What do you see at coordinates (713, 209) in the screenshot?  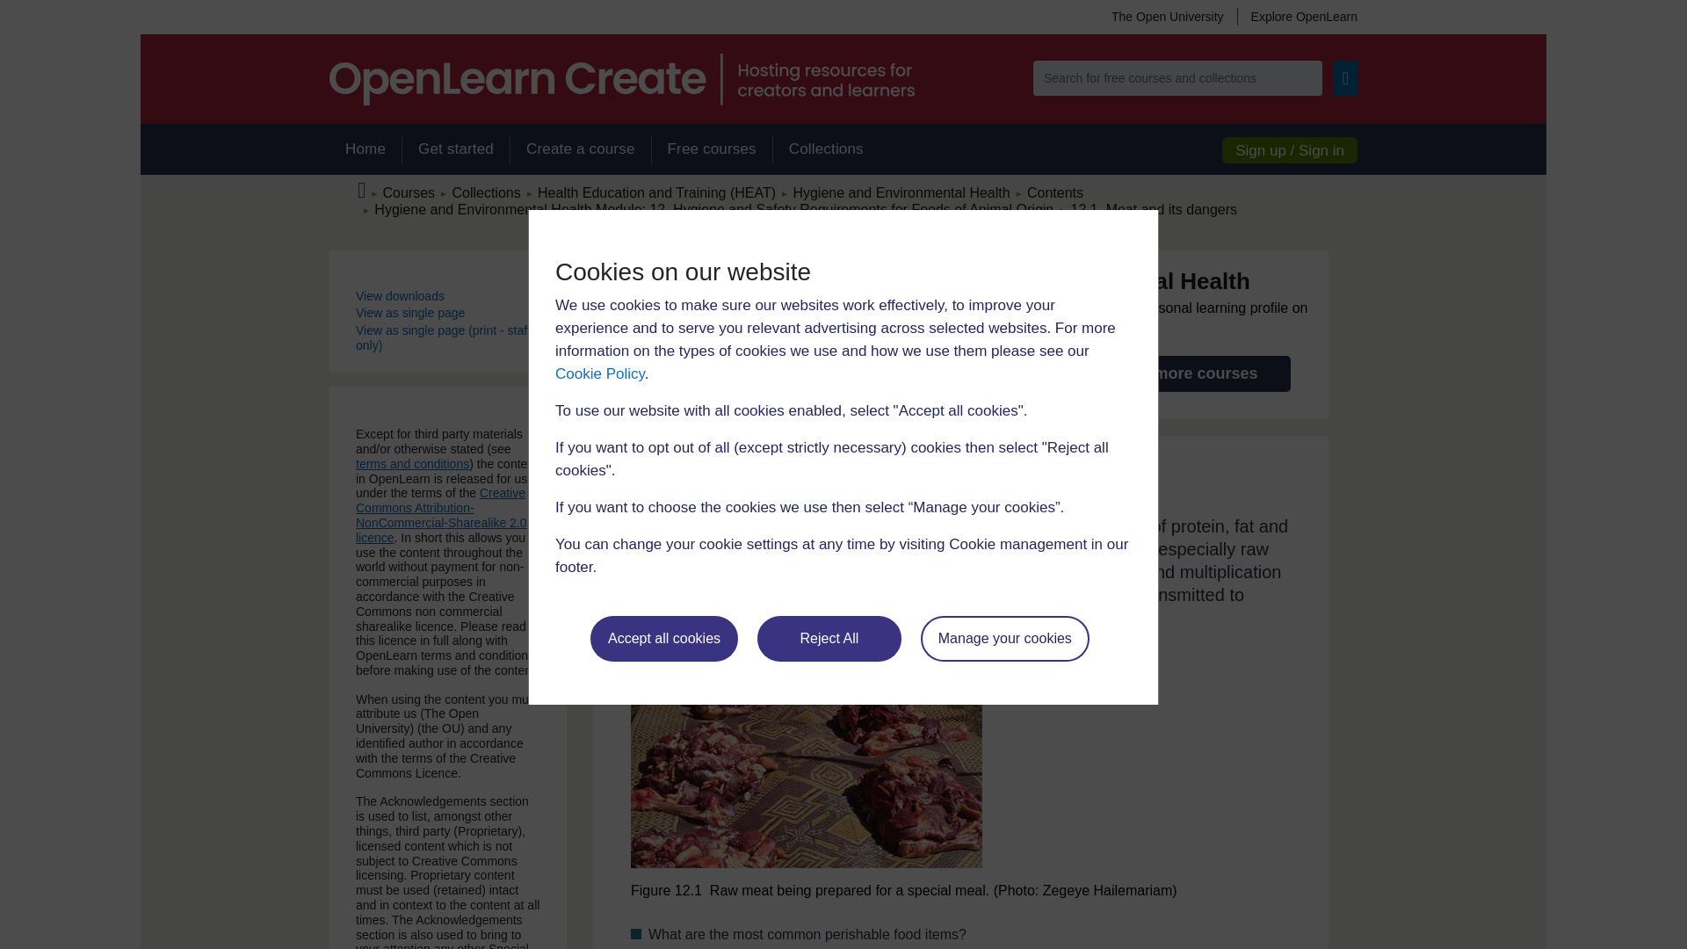 I see `SC Web Editor` at bounding box center [713, 209].